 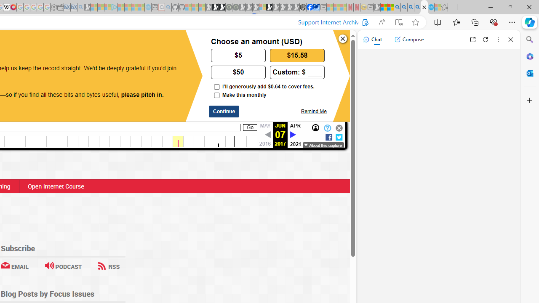 I want to click on f, so click(x=328, y=136).